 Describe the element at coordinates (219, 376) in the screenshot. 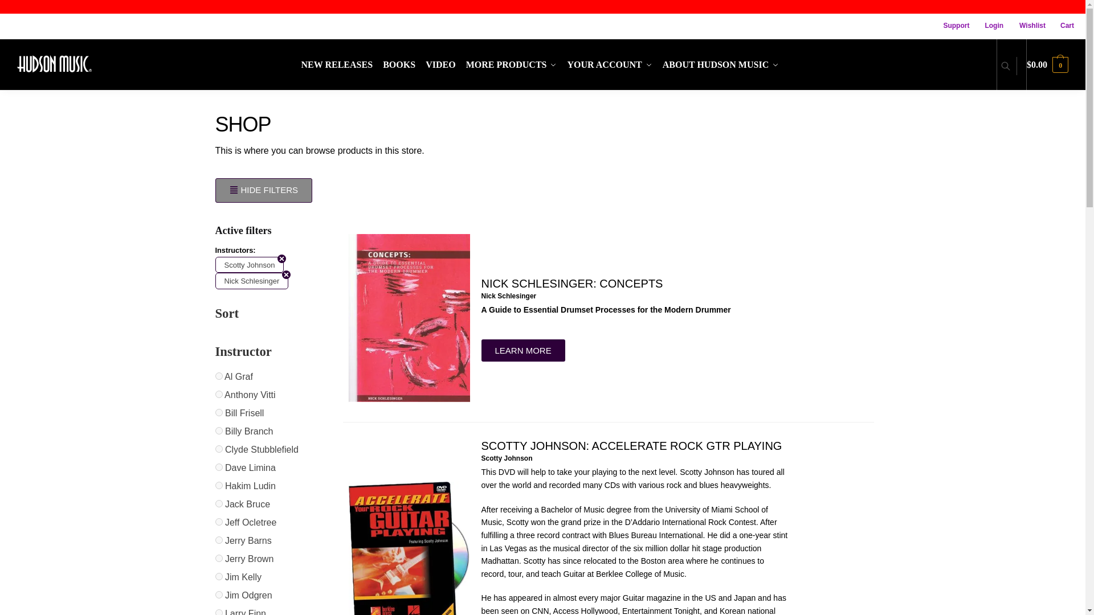

I see `al-graf` at that location.